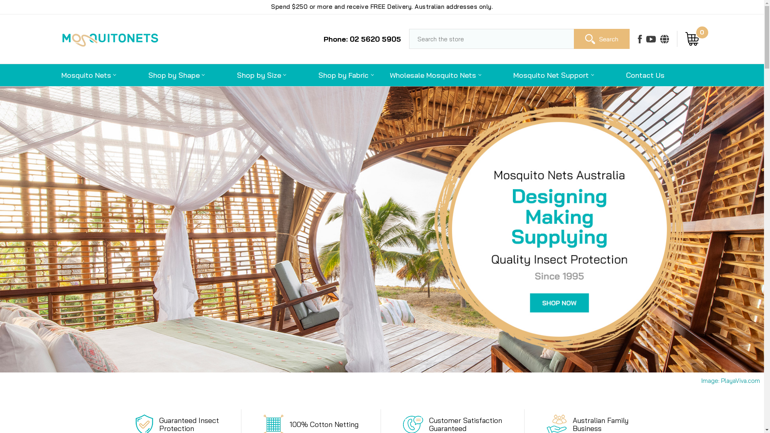 The height and width of the screenshot is (433, 770). What do you see at coordinates (650, 39) in the screenshot?
I see `Youtube` at bounding box center [650, 39].